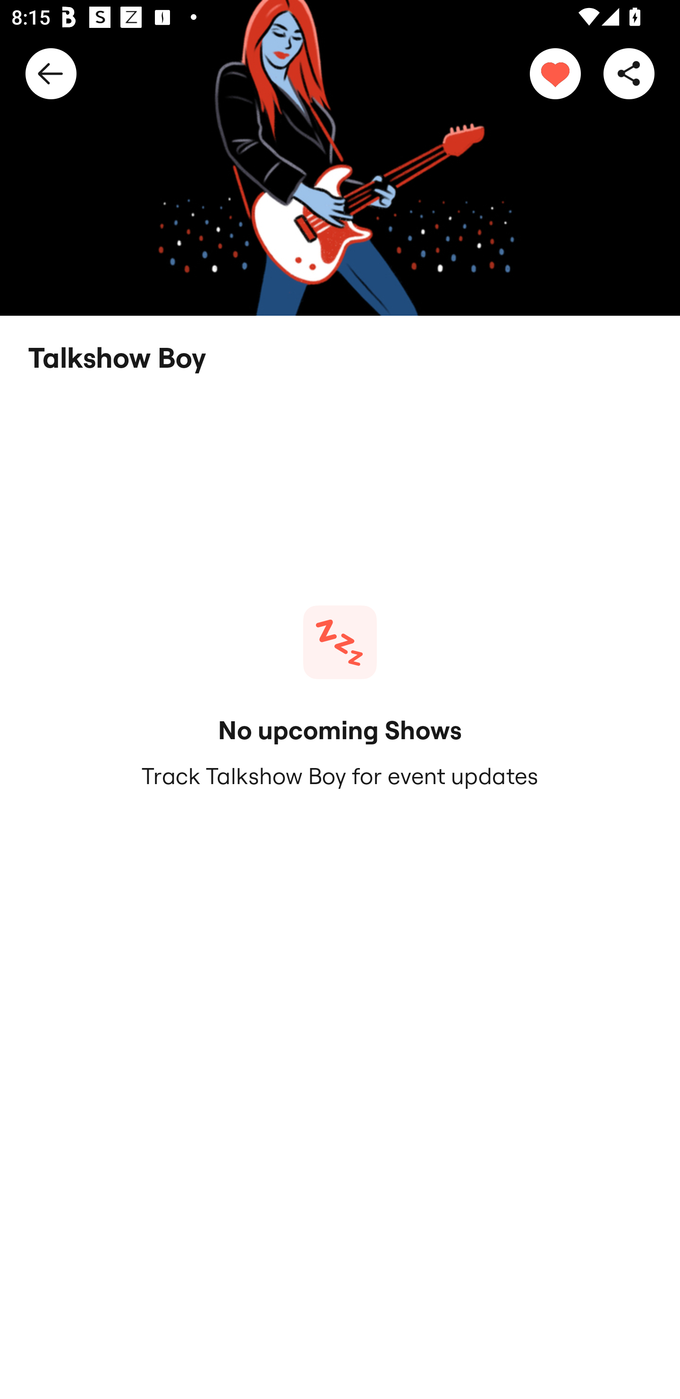 The height and width of the screenshot is (1399, 680). What do you see at coordinates (51, 73) in the screenshot?
I see `Back` at bounding box center [51, 73].